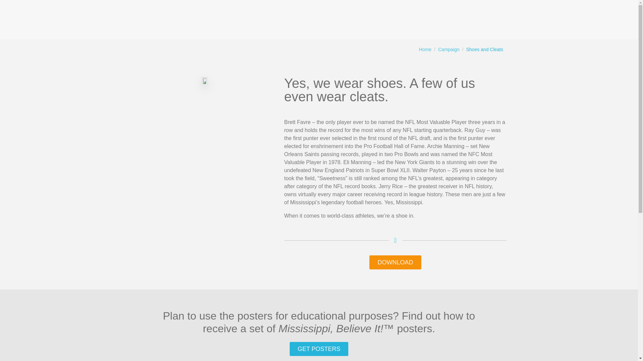 Image resolution: width=643 pixels, height=361 pixels. What do you see at coordinates (449, 49) in the screenshot?
I see `Campaign` at bounding box center [449, 49].